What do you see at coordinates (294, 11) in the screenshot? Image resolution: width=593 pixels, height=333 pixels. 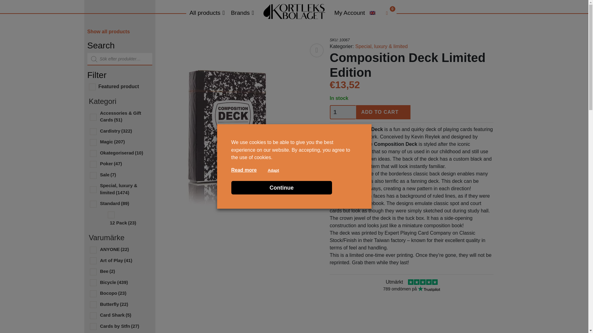 I see `Kortleksbolaget` at bounding box center [294, 11].